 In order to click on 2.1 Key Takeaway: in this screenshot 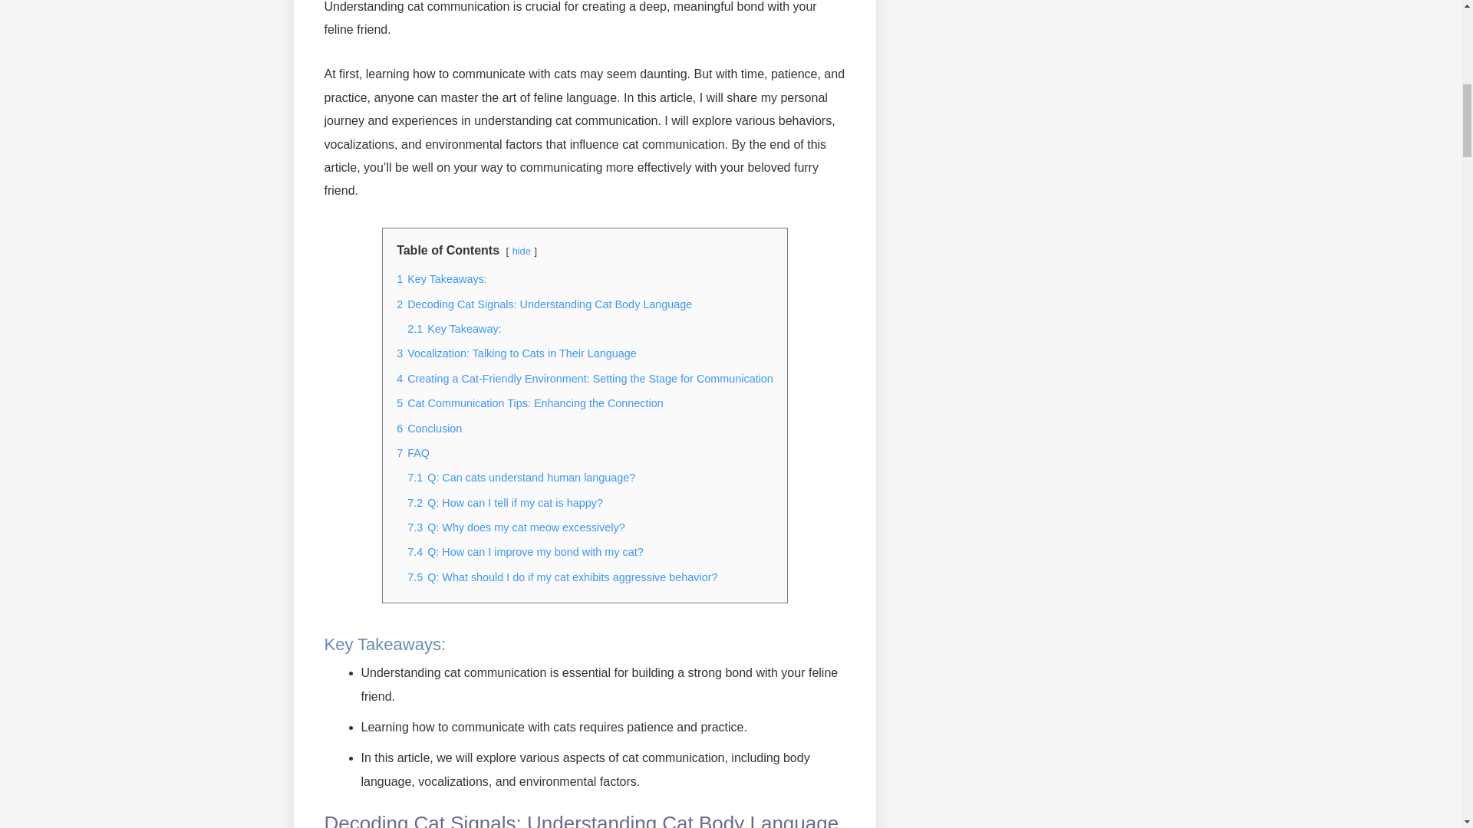, I will do `click(454, 329)`.